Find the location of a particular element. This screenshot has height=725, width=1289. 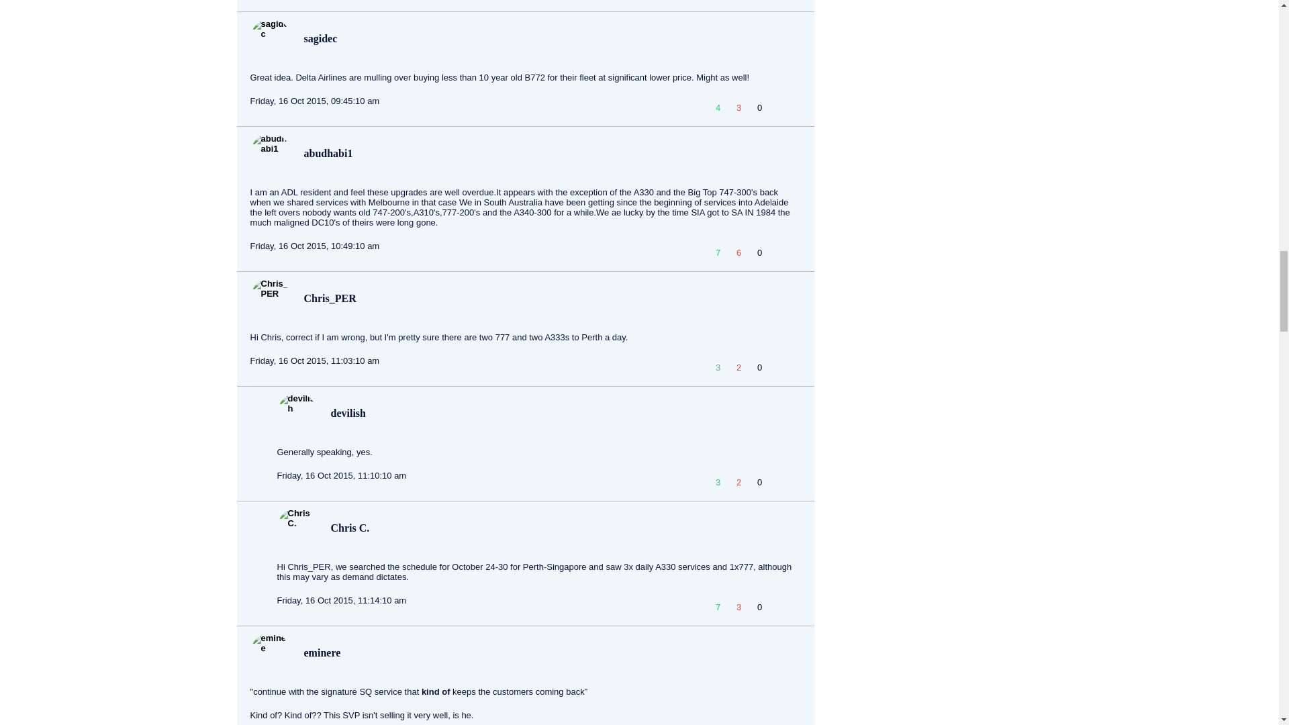

Dislike is located at coordinates (738, 2).